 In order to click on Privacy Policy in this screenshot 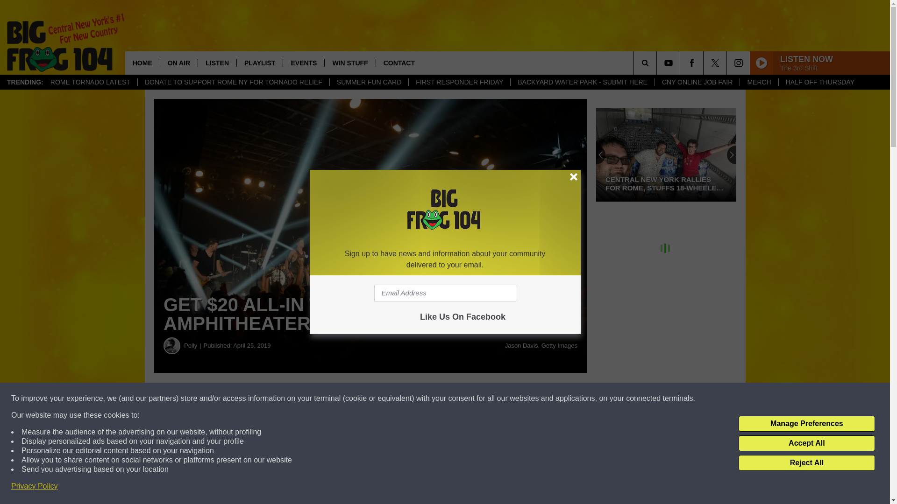, I will do `click(35, 486)`.